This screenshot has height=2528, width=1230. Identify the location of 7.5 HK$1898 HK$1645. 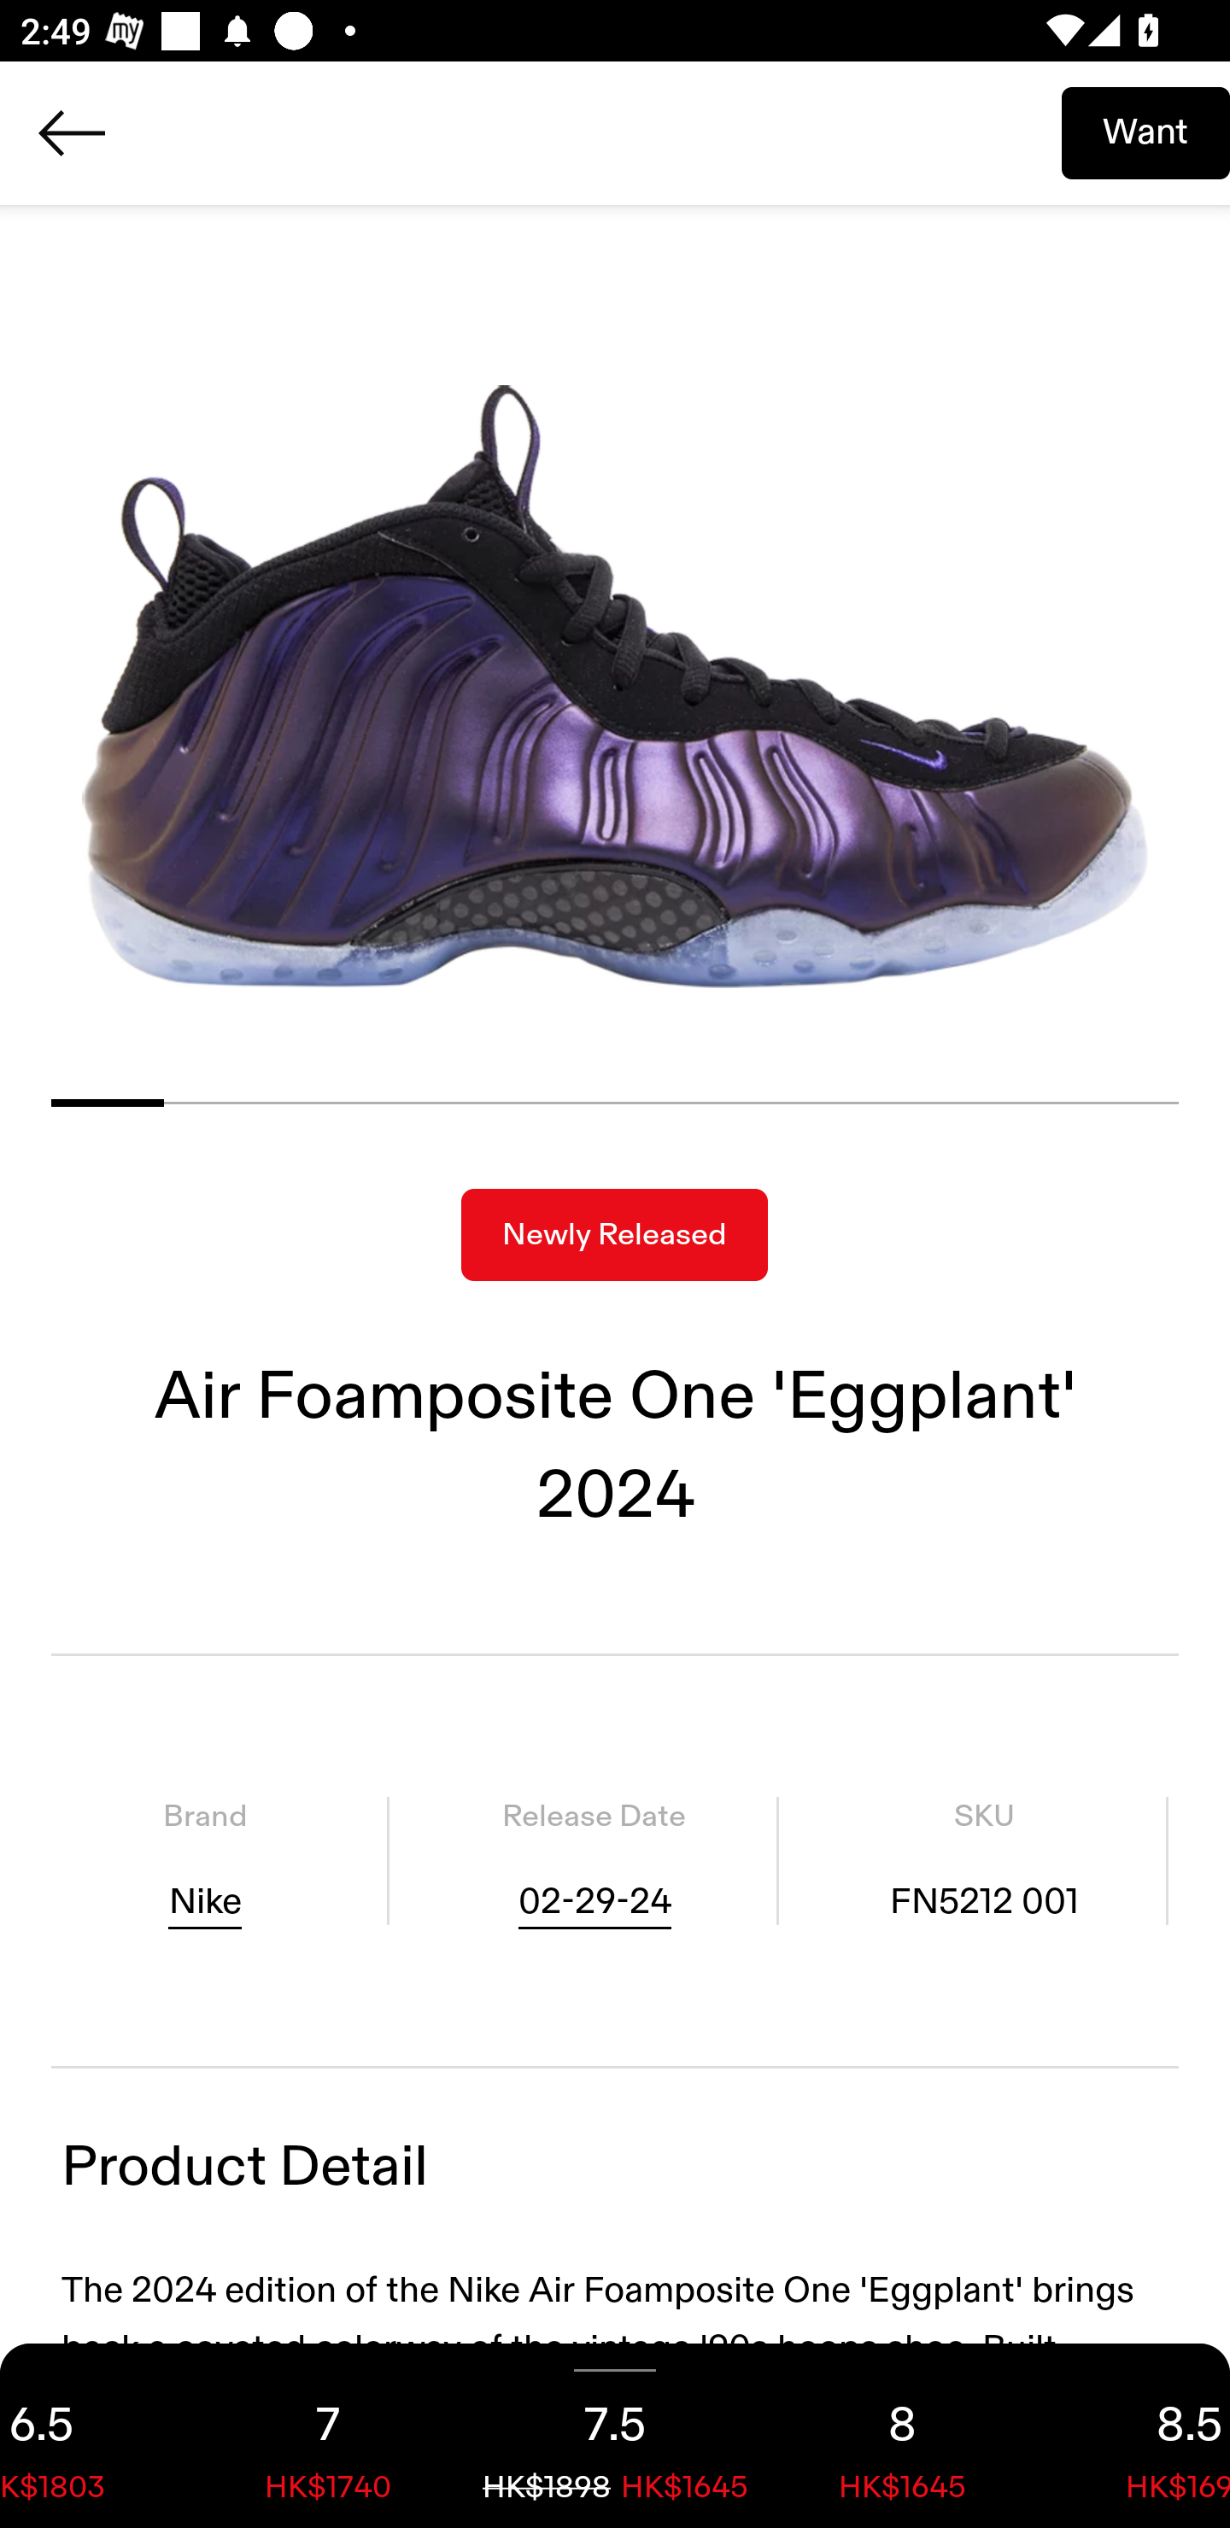
(615, 2436).